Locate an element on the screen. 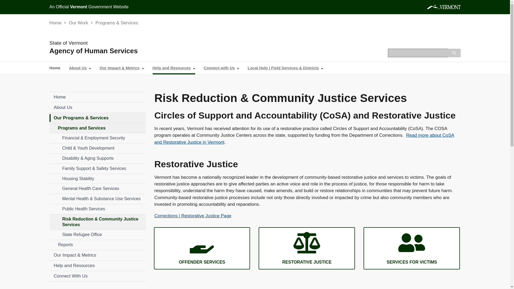 This screenshot has width=514, height=289. Home is located at coordinates (97, 97).